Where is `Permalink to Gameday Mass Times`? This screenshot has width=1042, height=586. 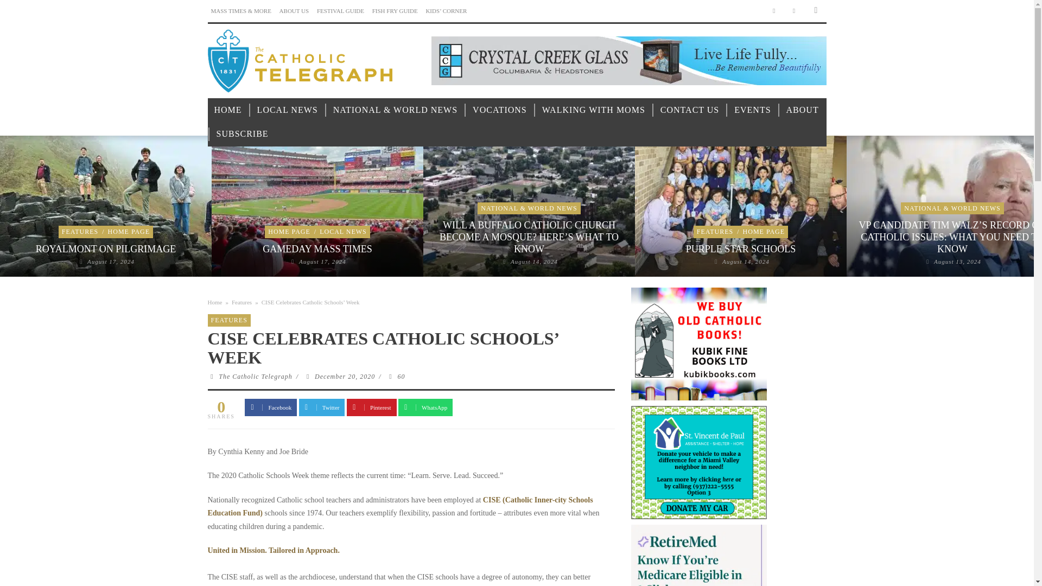 Permalink to Gameday Mass Times is located at coordinates (322, 262).